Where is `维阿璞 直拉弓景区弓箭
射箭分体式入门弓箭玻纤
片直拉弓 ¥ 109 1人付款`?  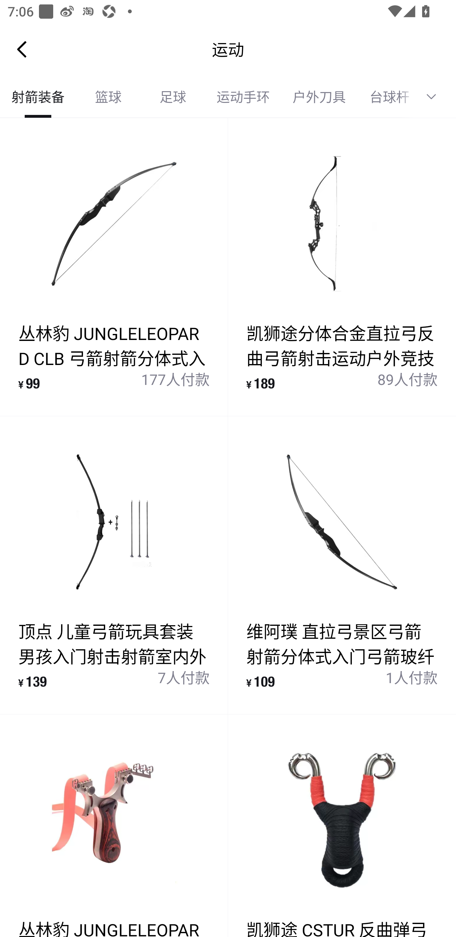 维阿璞 直拉弓景区弓箭
射箭分体式入门弓箭玻纤
片直拉弓 ¥ 109 1人付款 is located at coordinates (342, 565).